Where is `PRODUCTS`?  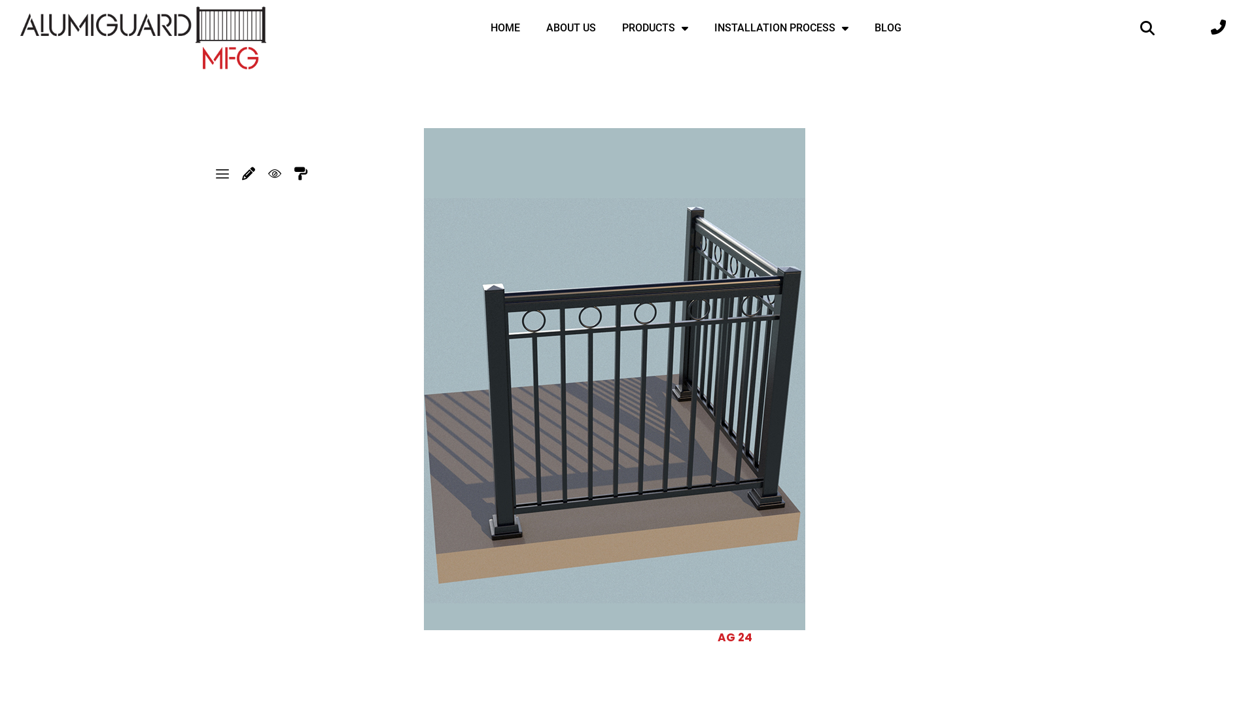 PRODUCTS is located at coordinates (655, 28).